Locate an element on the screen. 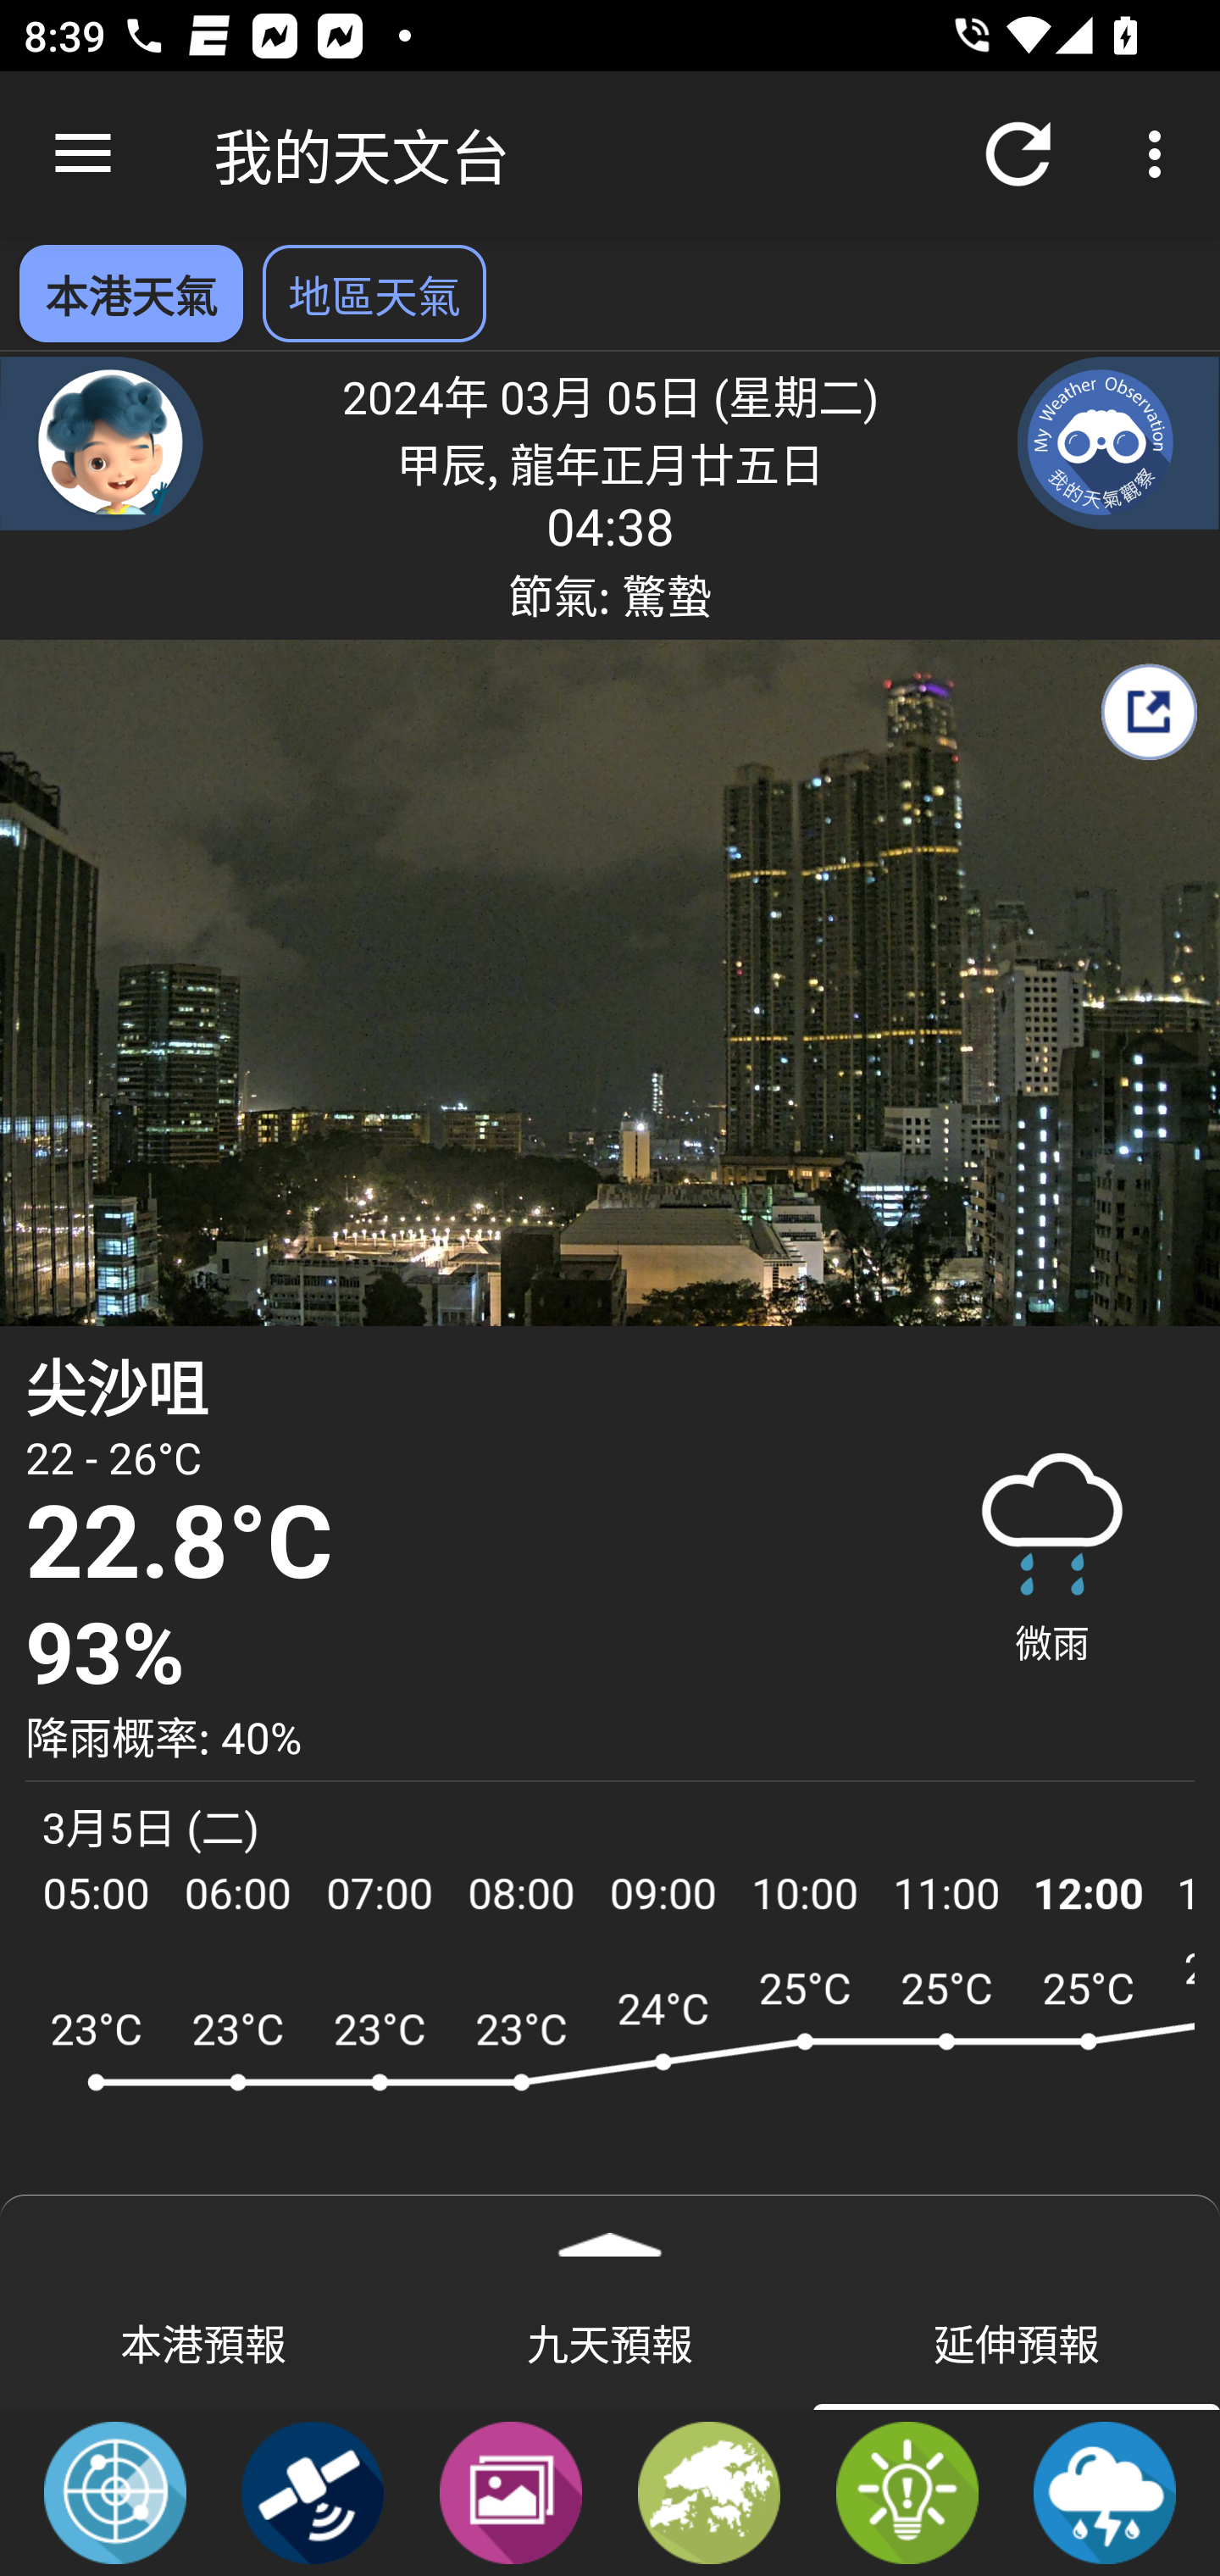  定點降雨及閃電預報 is located at coordinates (1105, 2491).